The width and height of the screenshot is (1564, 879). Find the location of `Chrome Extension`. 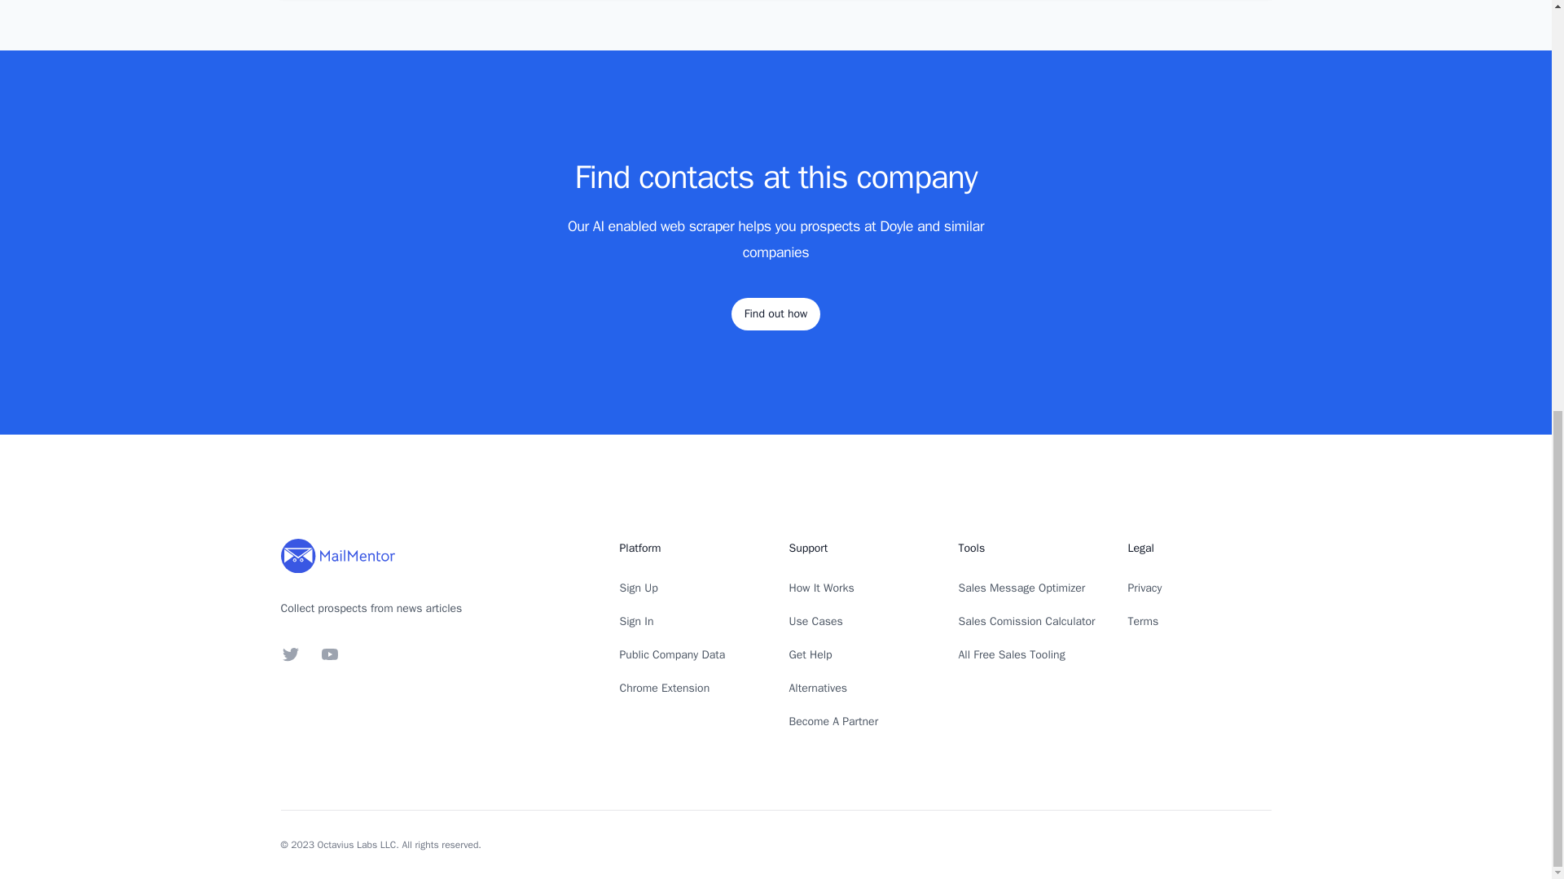

Chrome Extension is located at coordinates (665, 689).